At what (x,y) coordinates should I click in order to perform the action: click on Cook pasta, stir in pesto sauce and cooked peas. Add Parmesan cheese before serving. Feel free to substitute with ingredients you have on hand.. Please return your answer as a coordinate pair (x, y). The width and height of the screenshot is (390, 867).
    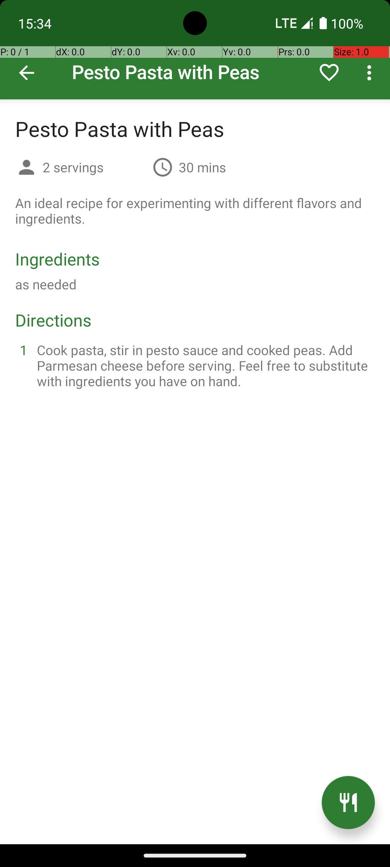
    Looking at the image, I should click on (204, 366).